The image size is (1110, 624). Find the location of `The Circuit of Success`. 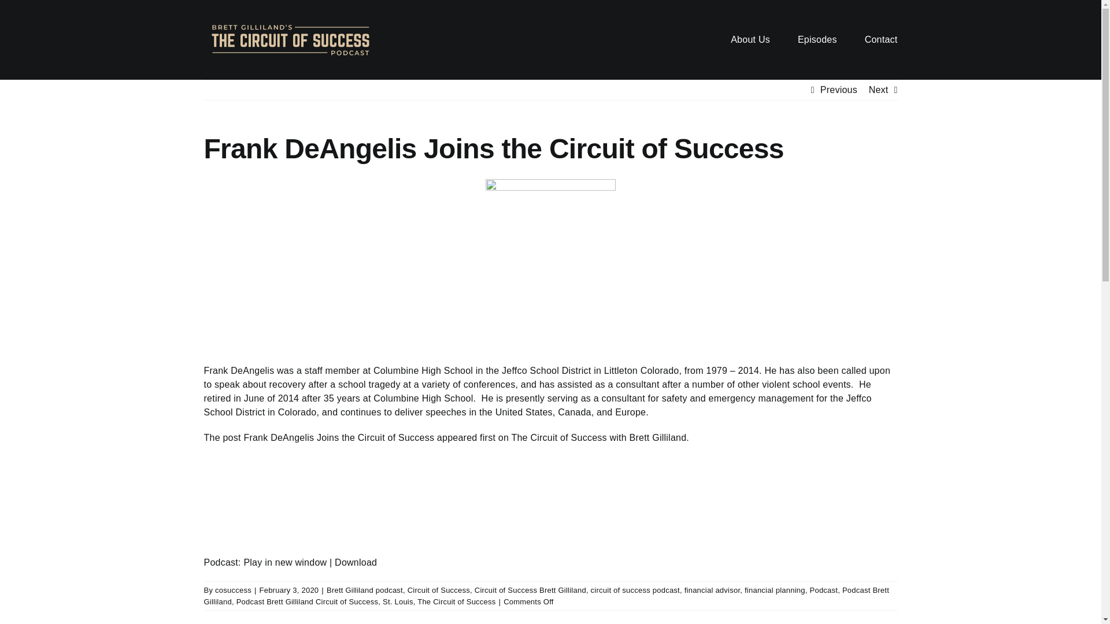

The Circuit of Success is located at coordinates (456, 601).